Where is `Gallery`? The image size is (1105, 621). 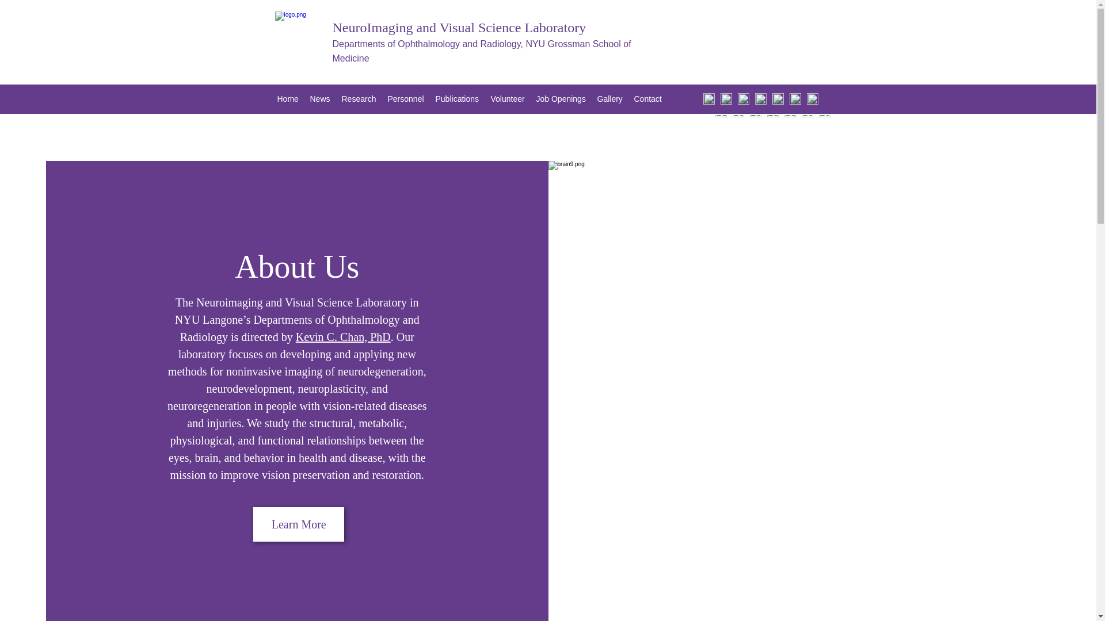 Gallery is located at coordinates (610, 99).